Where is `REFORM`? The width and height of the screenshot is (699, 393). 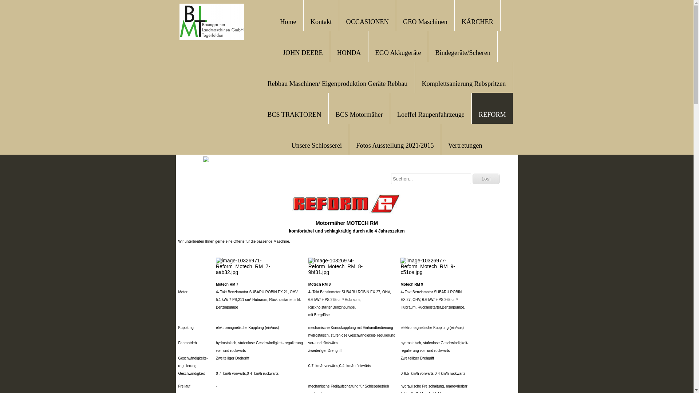
REFORM is located at coordinates (492, 114).